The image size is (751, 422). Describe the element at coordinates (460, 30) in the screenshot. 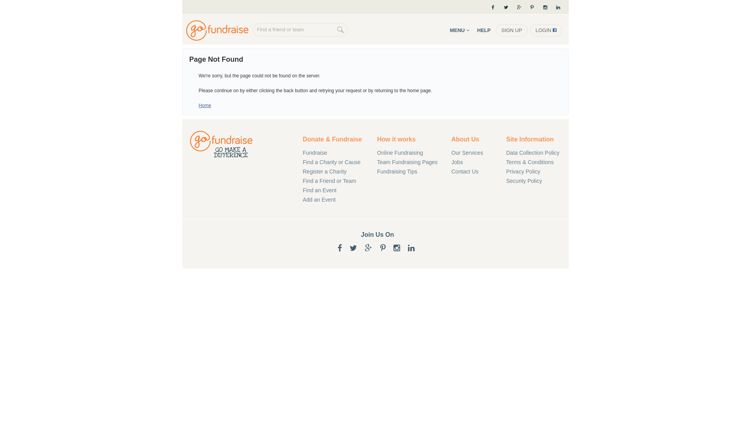

I see `MENU` at that location.